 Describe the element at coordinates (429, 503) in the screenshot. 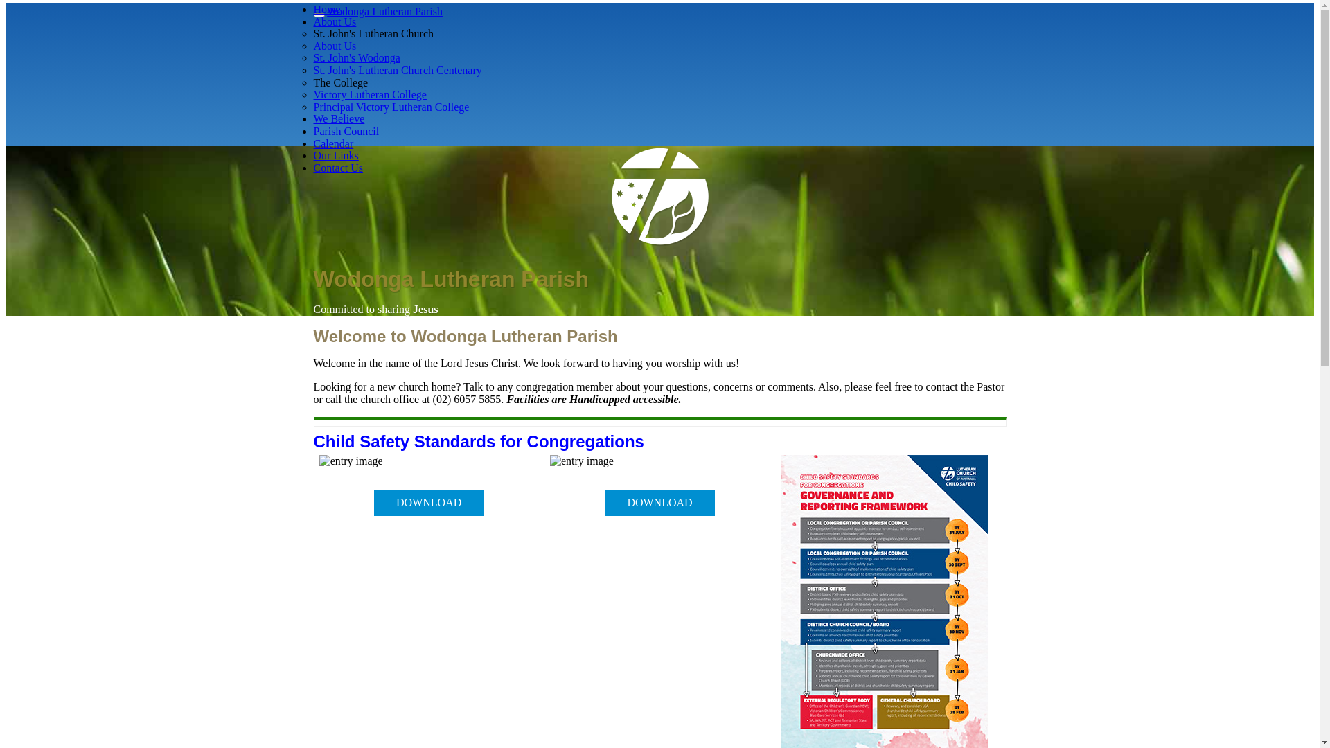

I see `DOWNLOAD` at that location.